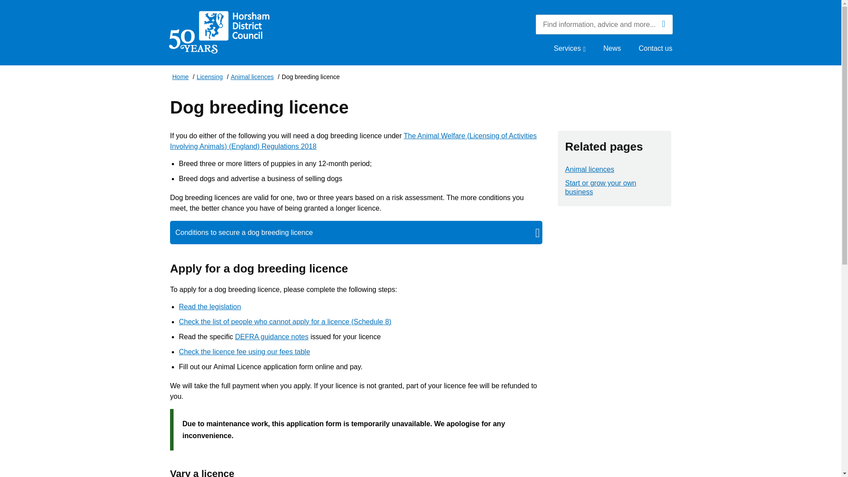 The width and height of the screenshot is (848, 477). I want to click on Licensing, so click(209, 78).